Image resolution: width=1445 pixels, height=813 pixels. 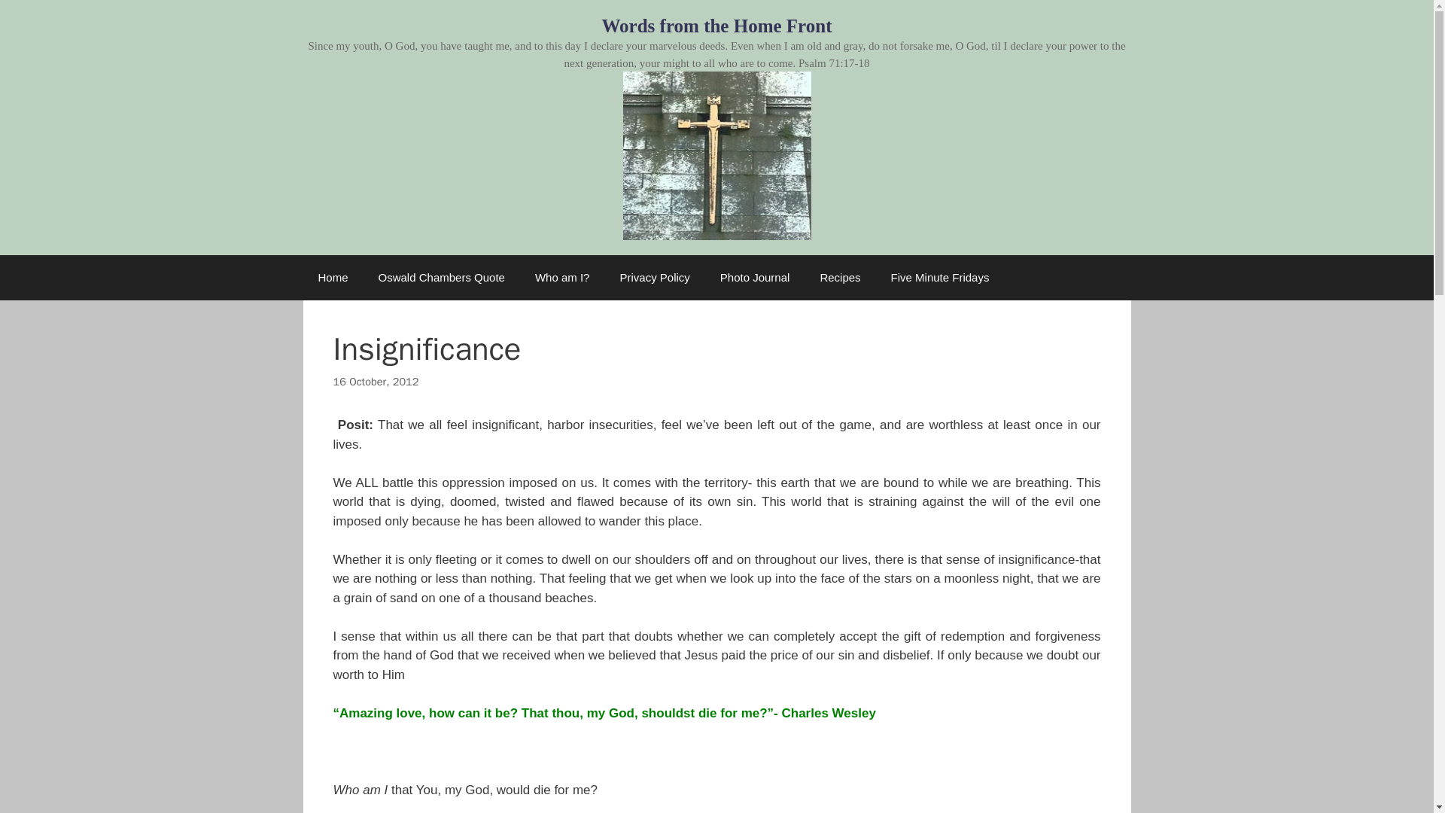 I want to click on Home, so click(x=332, y=277).